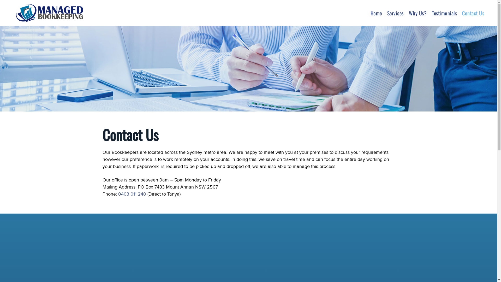 This screenshot has width=501, height=282. I want to click on Services, so click(396, 13).